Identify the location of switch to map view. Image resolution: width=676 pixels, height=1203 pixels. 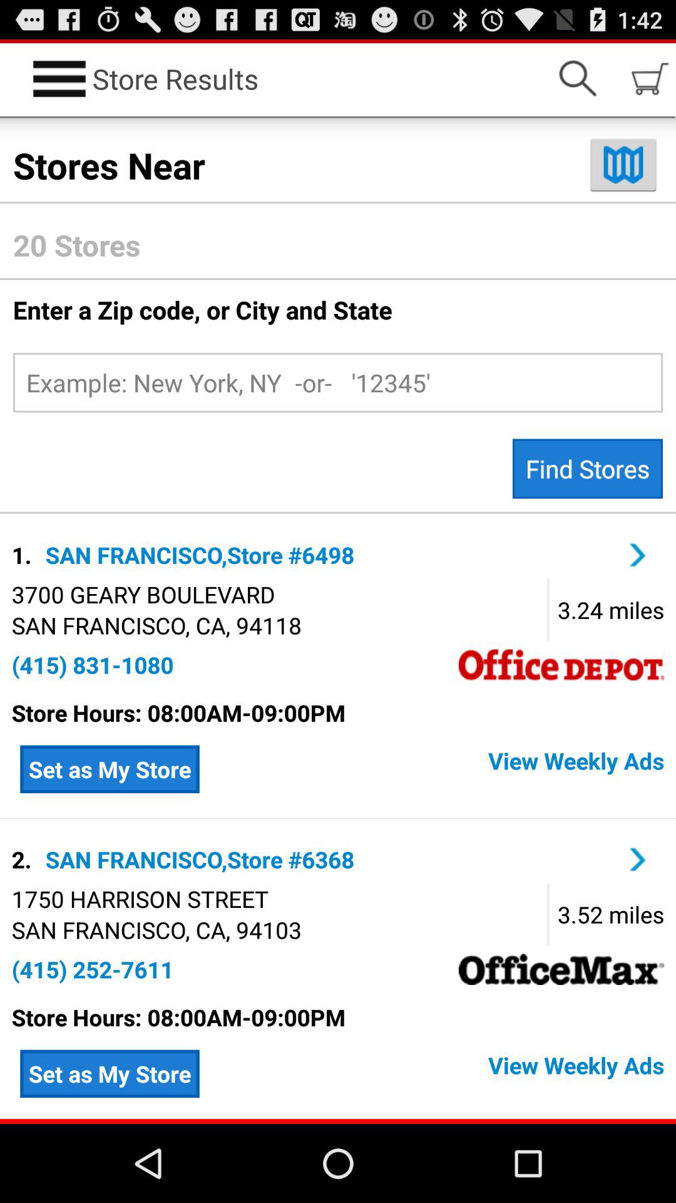
(623, 164).